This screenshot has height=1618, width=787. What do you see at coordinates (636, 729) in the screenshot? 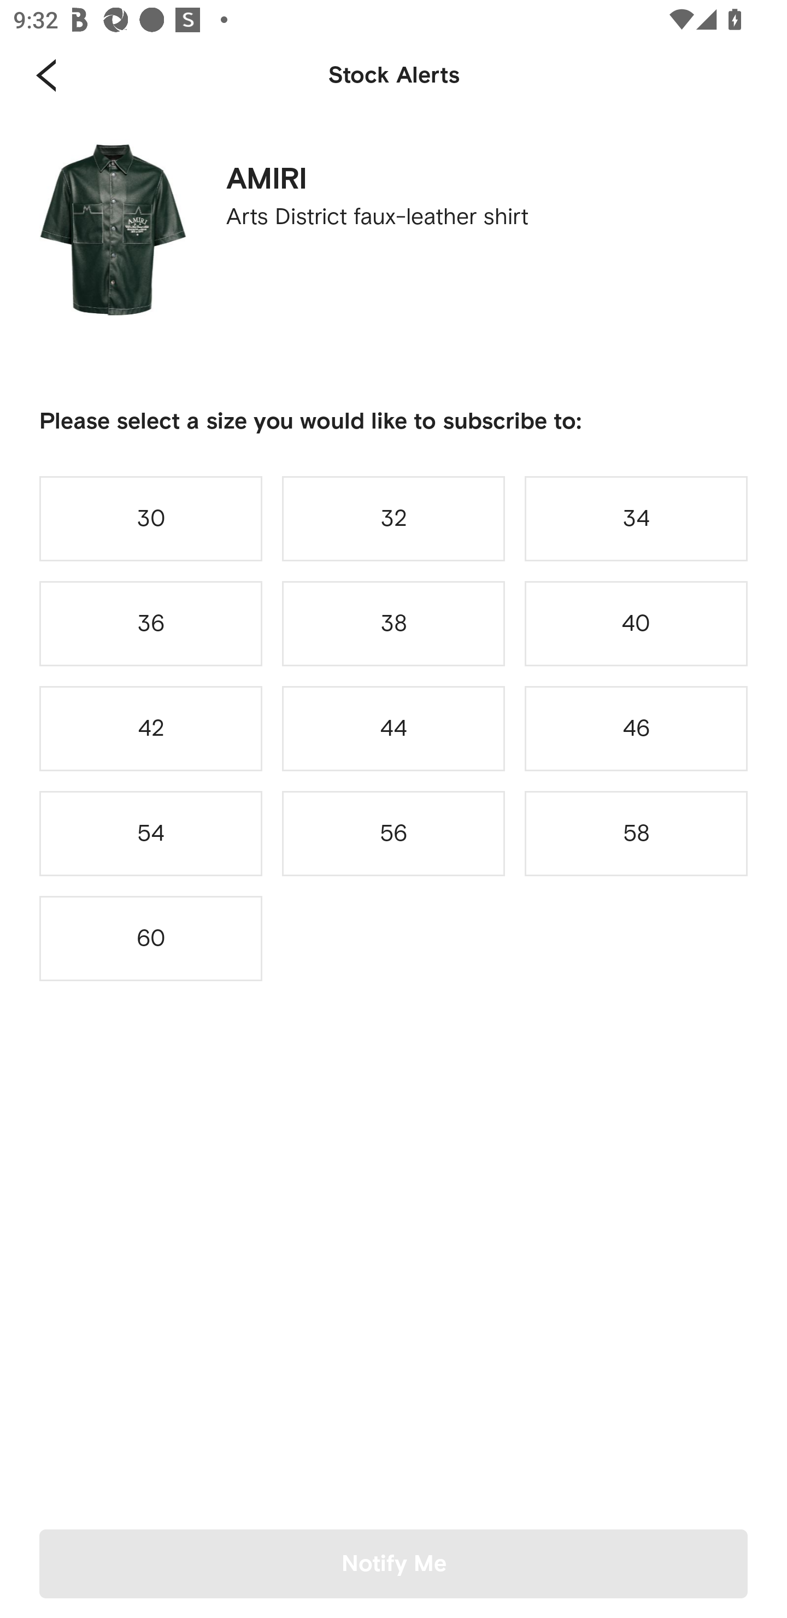
I see `46` at bounding box center [636, 729].